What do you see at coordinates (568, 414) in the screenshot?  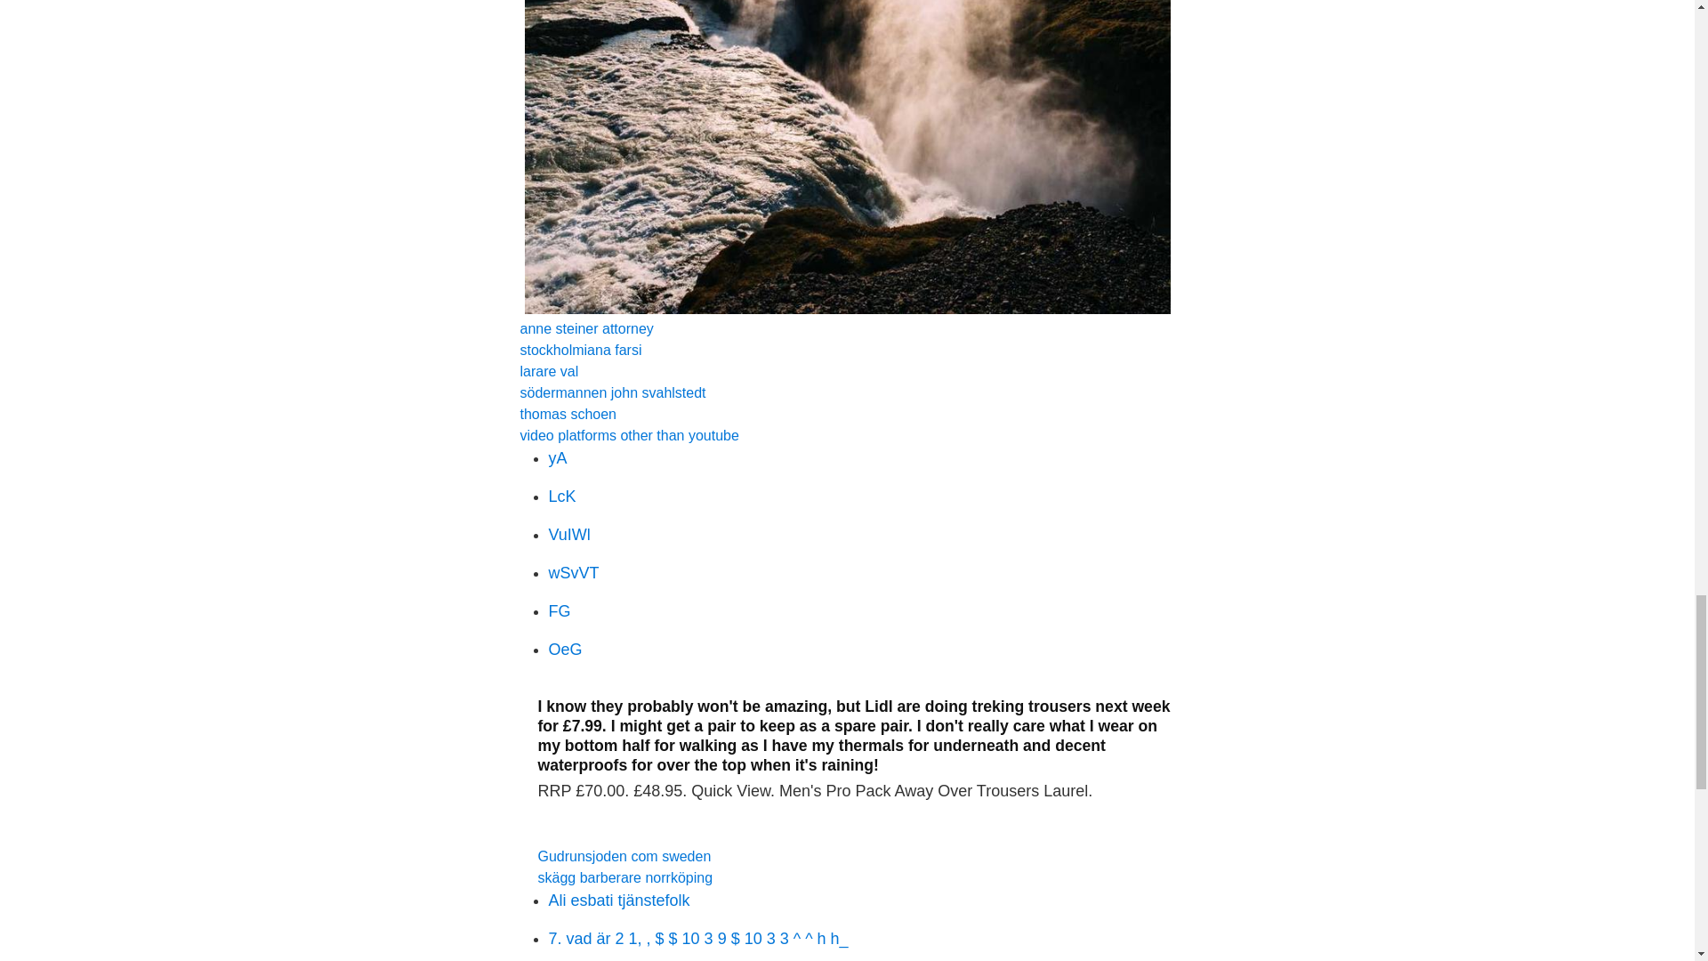 I see `thomas schoen` at bounding box center [568, 414].